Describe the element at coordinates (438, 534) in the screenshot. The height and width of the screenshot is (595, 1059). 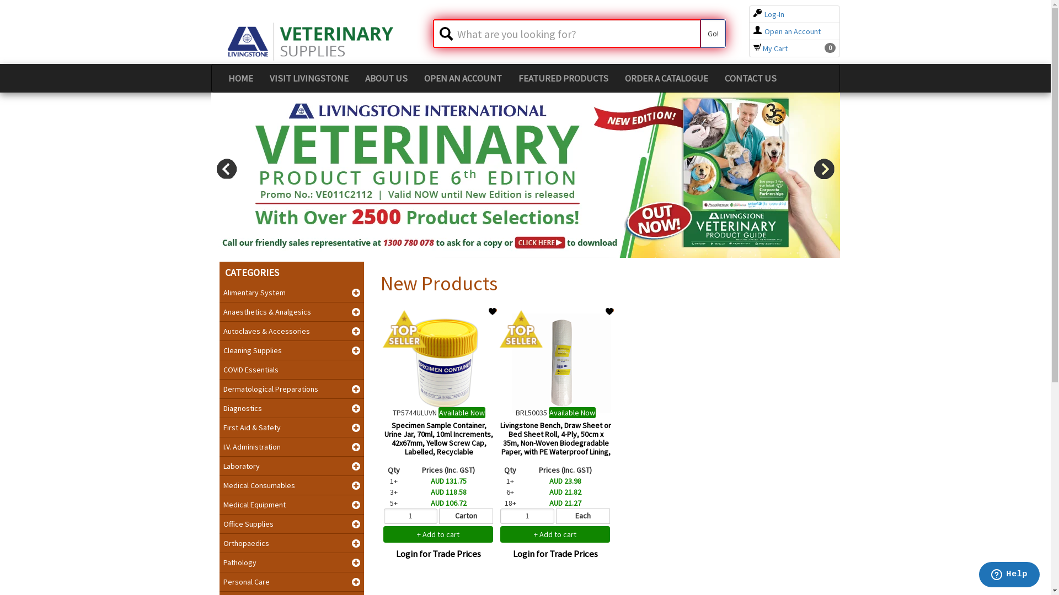
I see `+ Add to cart` at that location.